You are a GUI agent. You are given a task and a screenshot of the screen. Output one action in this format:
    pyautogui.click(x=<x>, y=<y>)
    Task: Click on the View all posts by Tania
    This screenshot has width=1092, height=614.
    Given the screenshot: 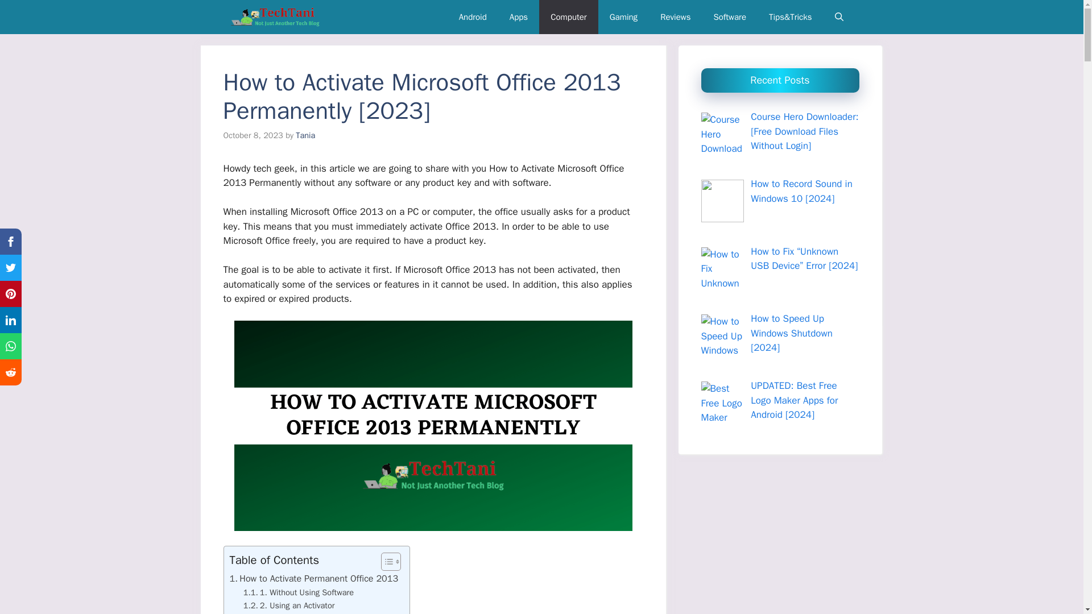 What is the action you would take?
    pyautogui.click(x=305, y=135)
    